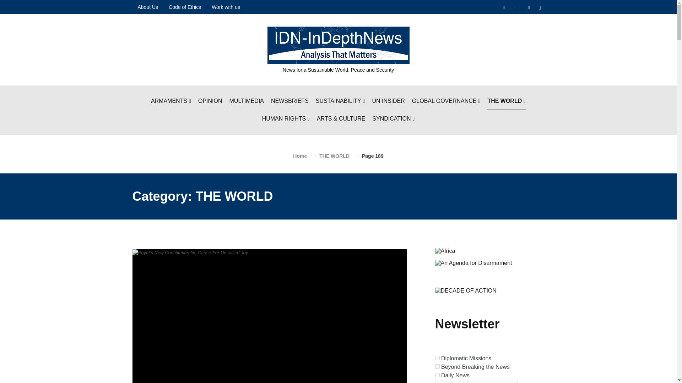 The width and height of the screenshot is (682, 383). What do you see at coordinates (247, 101) in the screenshot?
I see `MULTIMEDIA` at bounding box center [247, 101].